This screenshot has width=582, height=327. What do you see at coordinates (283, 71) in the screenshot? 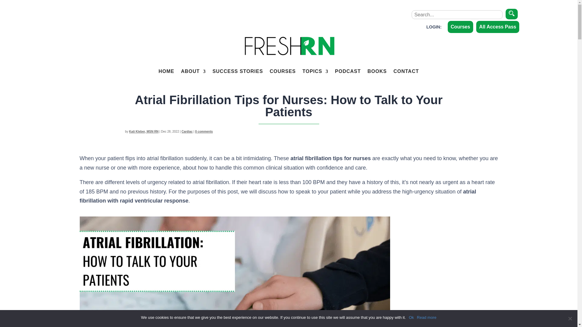
I see `COURSES` at bounding box center [283, 71].